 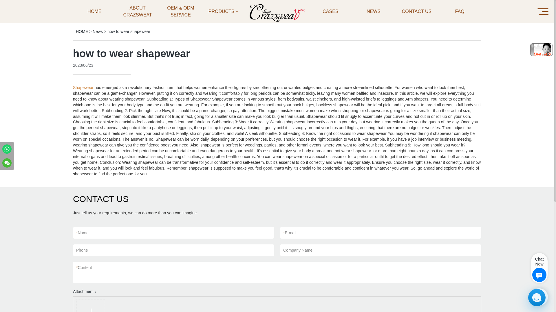 What do you see at coordinates (98, 31) in the screenshot?
I see `News` at bounding box center [98, 31].